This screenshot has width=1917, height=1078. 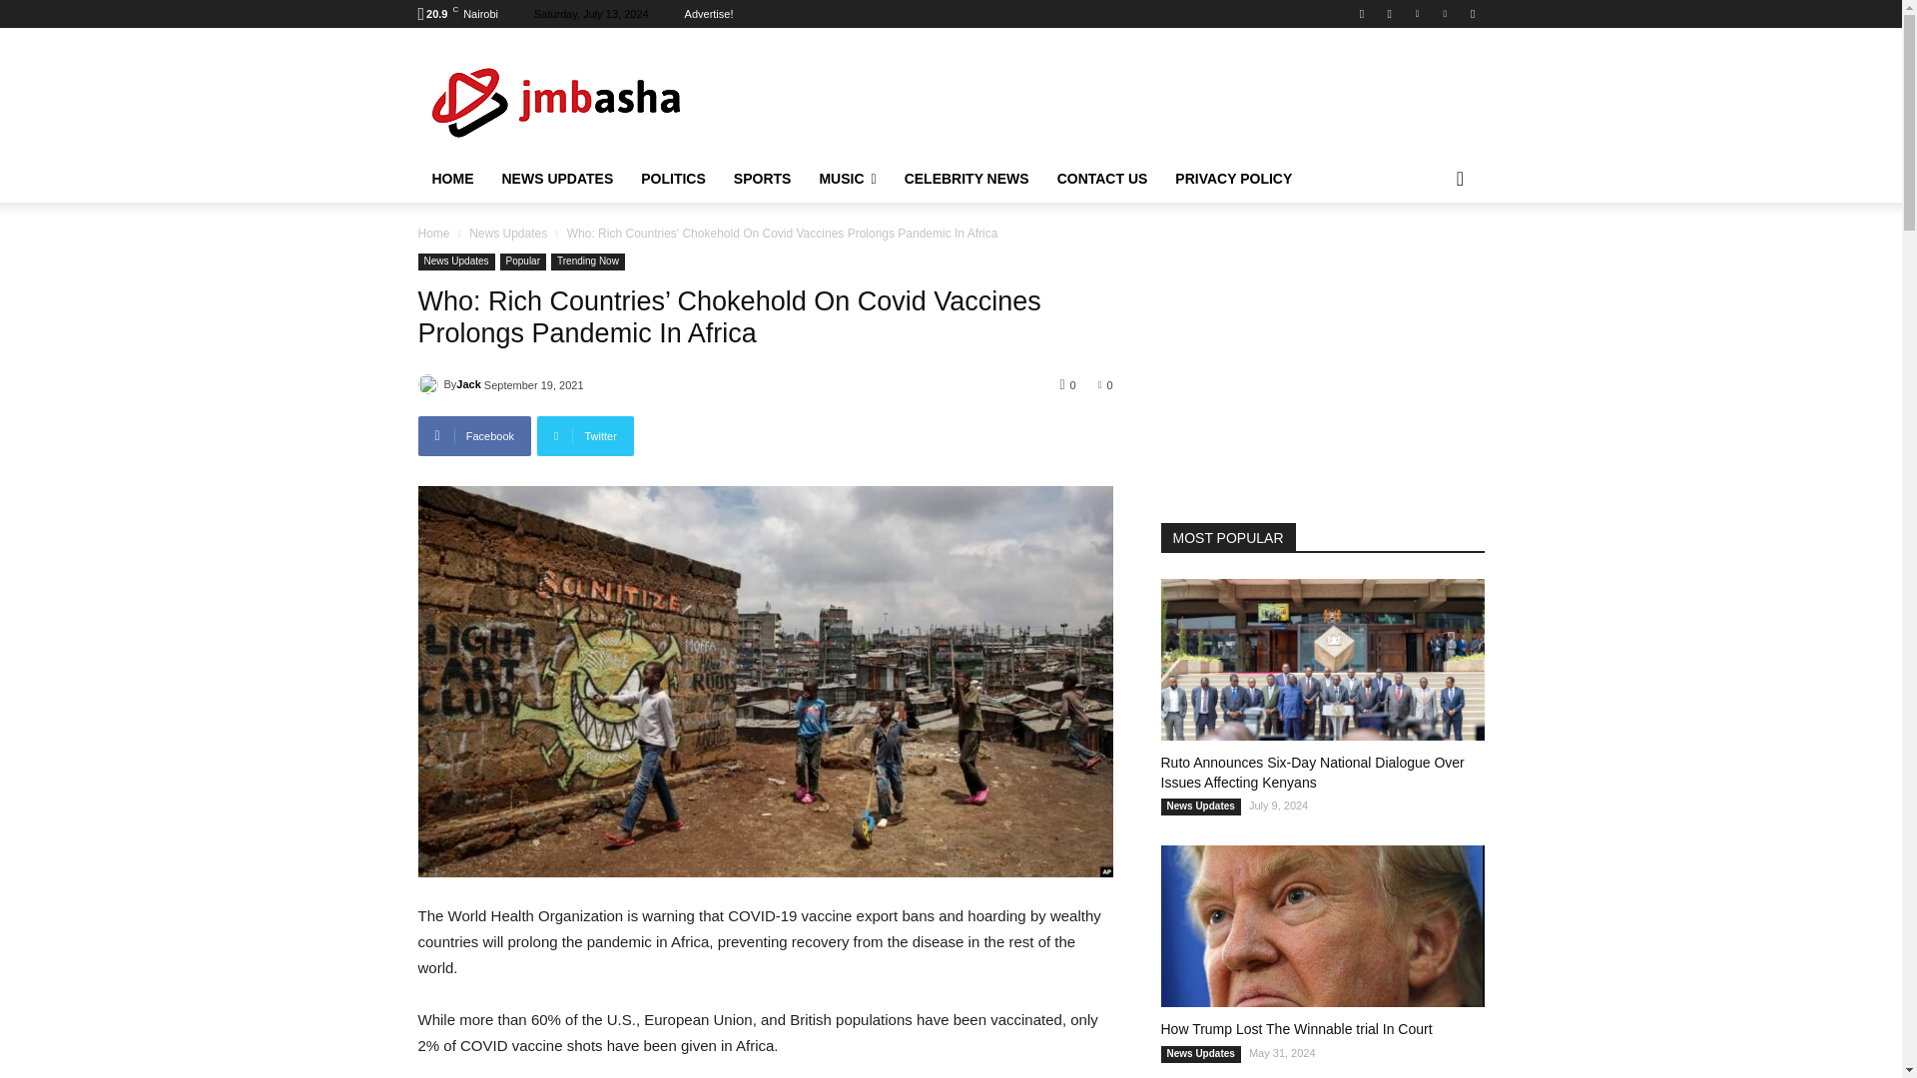 I want to click on Advertisement, so click(x=1117, y=98).